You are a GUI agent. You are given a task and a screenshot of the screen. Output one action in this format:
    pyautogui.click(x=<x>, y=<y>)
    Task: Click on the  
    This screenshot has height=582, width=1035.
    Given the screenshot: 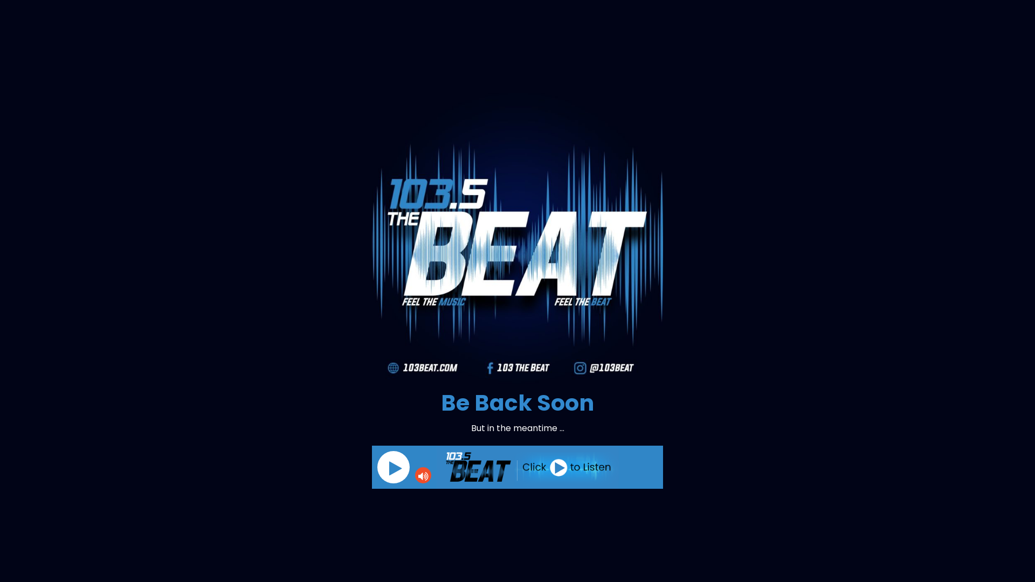 What is the action you would take?
    pyautogui.click(x=394, y=467)
    